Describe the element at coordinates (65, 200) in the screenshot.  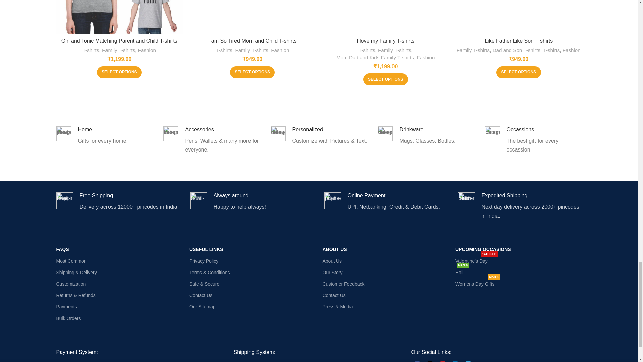
I see `retail-free-shipping` at that location.